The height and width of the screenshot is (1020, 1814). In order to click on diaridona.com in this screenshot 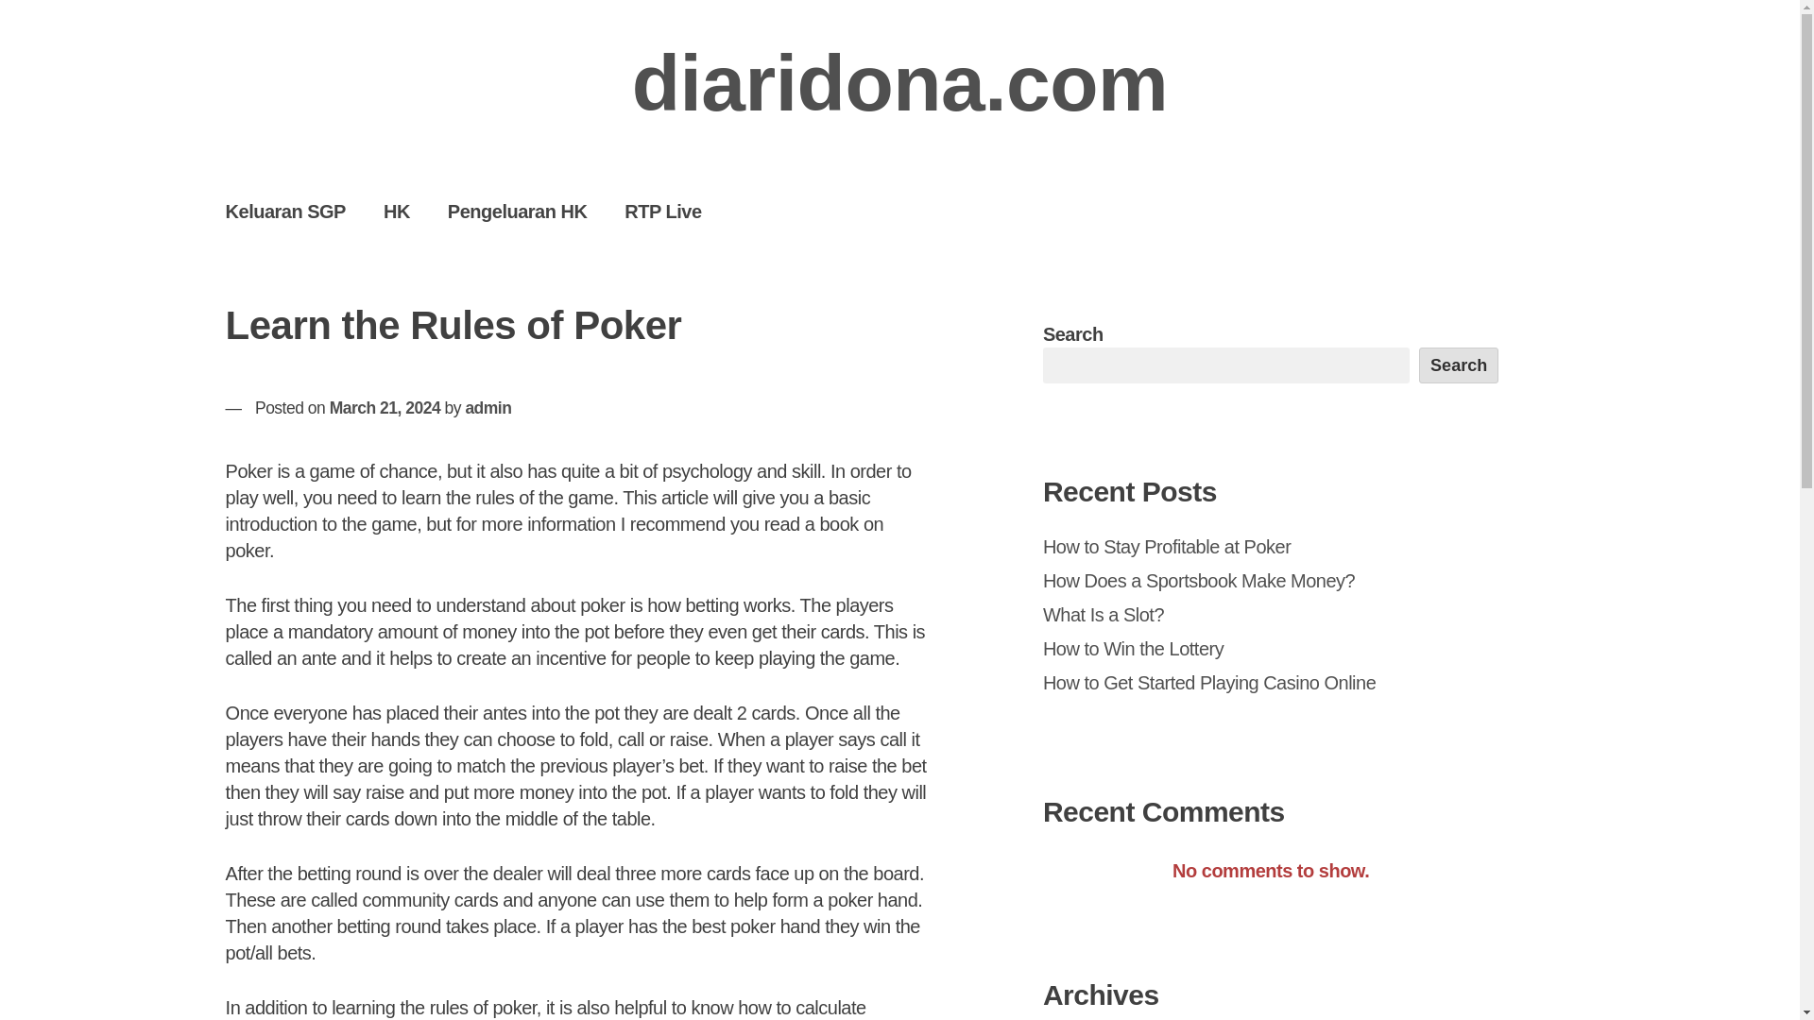, I will do `click(899, 83)`.